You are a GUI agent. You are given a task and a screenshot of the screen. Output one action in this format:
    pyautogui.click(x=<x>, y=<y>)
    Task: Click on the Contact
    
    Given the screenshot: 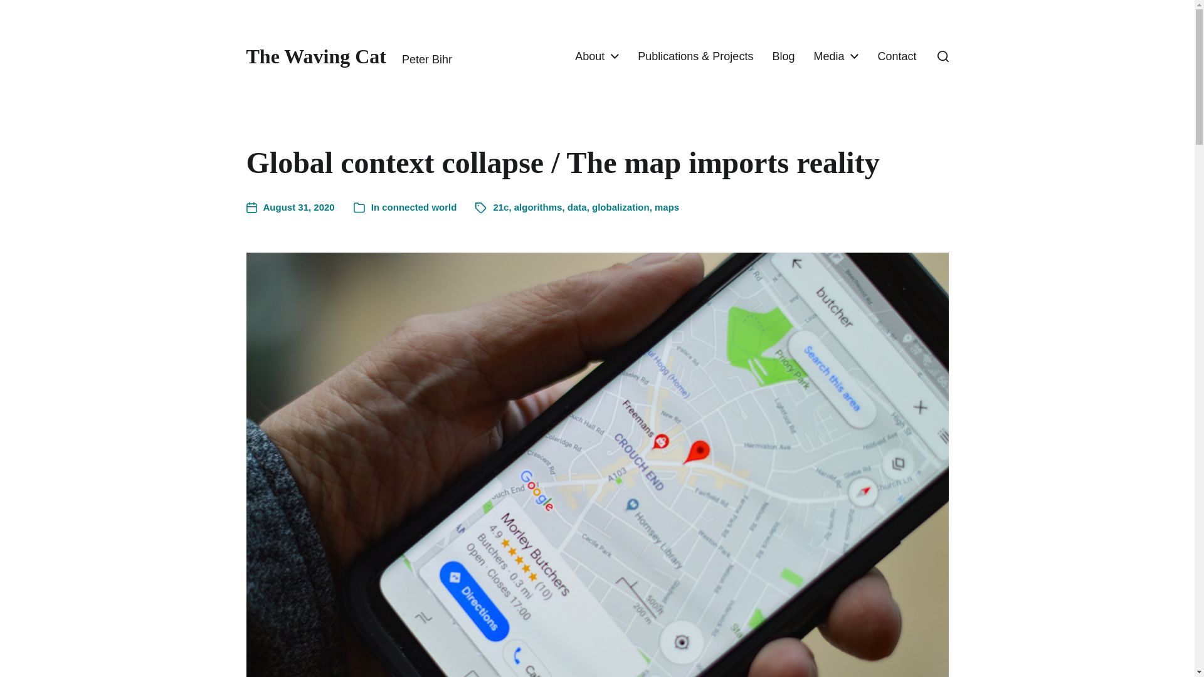 What is the action you would take?
    pyautogui.click(x=897, y=56)
    